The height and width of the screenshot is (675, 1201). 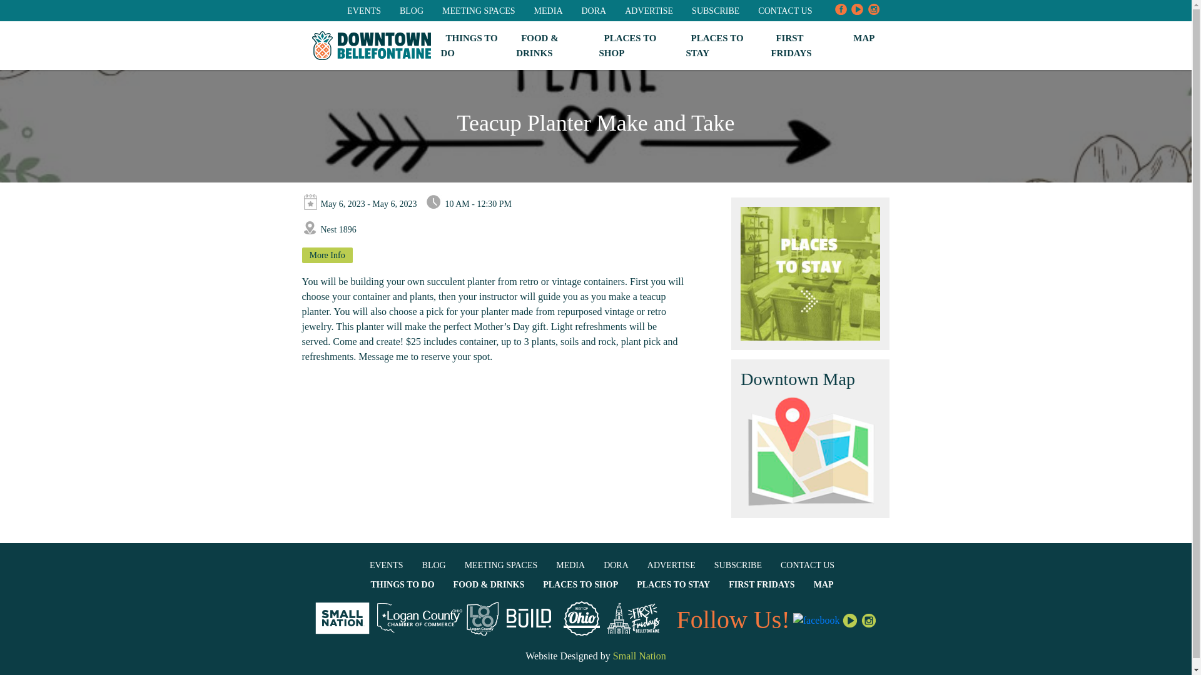 I want to click on EVENTS, so click(x=387, y=565).